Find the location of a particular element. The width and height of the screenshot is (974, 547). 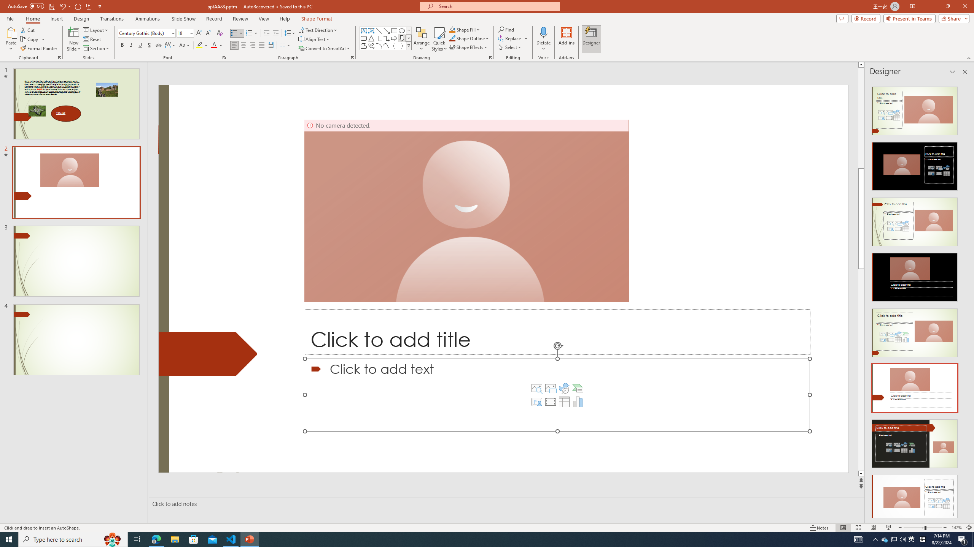

Text Direction is located at coordinates (318, 30).